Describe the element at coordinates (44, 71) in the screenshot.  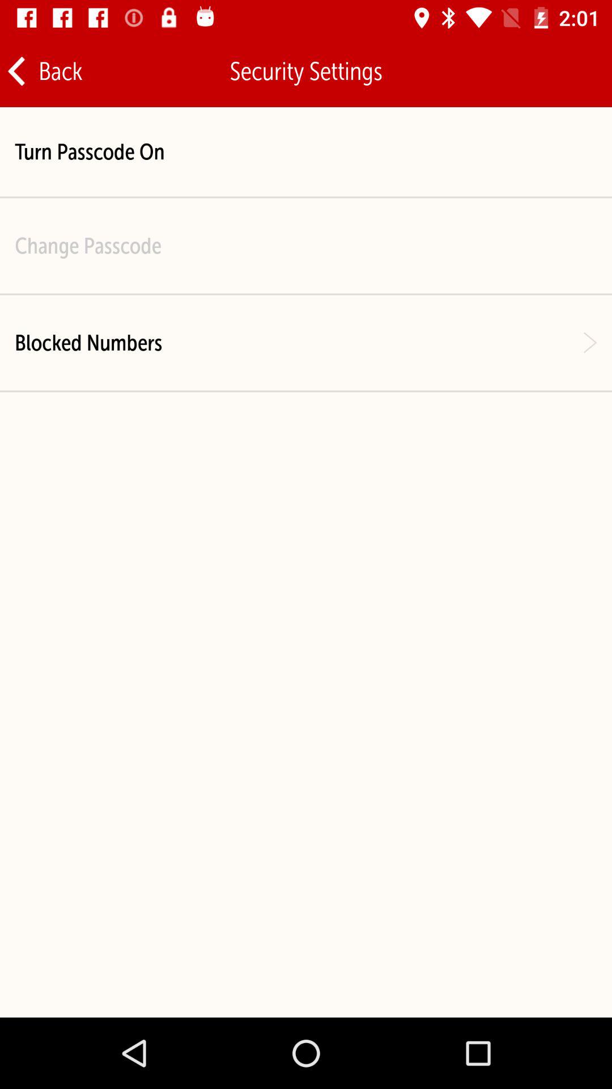
I see `launch the item above turn passcode on` at that location.